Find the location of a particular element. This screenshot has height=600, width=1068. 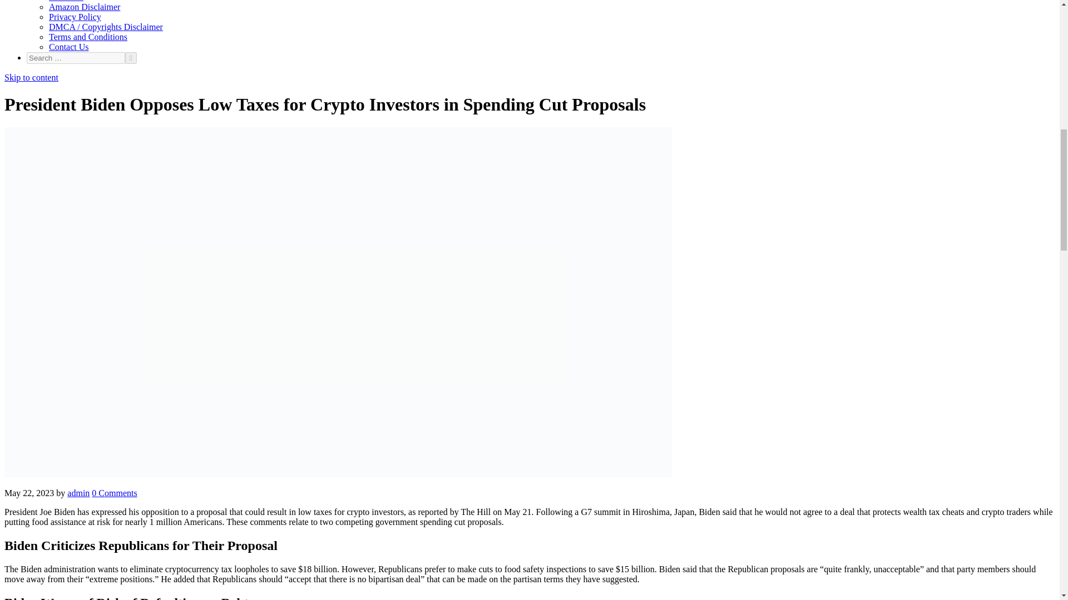

Skip to content is located at coordinates (31, 77).